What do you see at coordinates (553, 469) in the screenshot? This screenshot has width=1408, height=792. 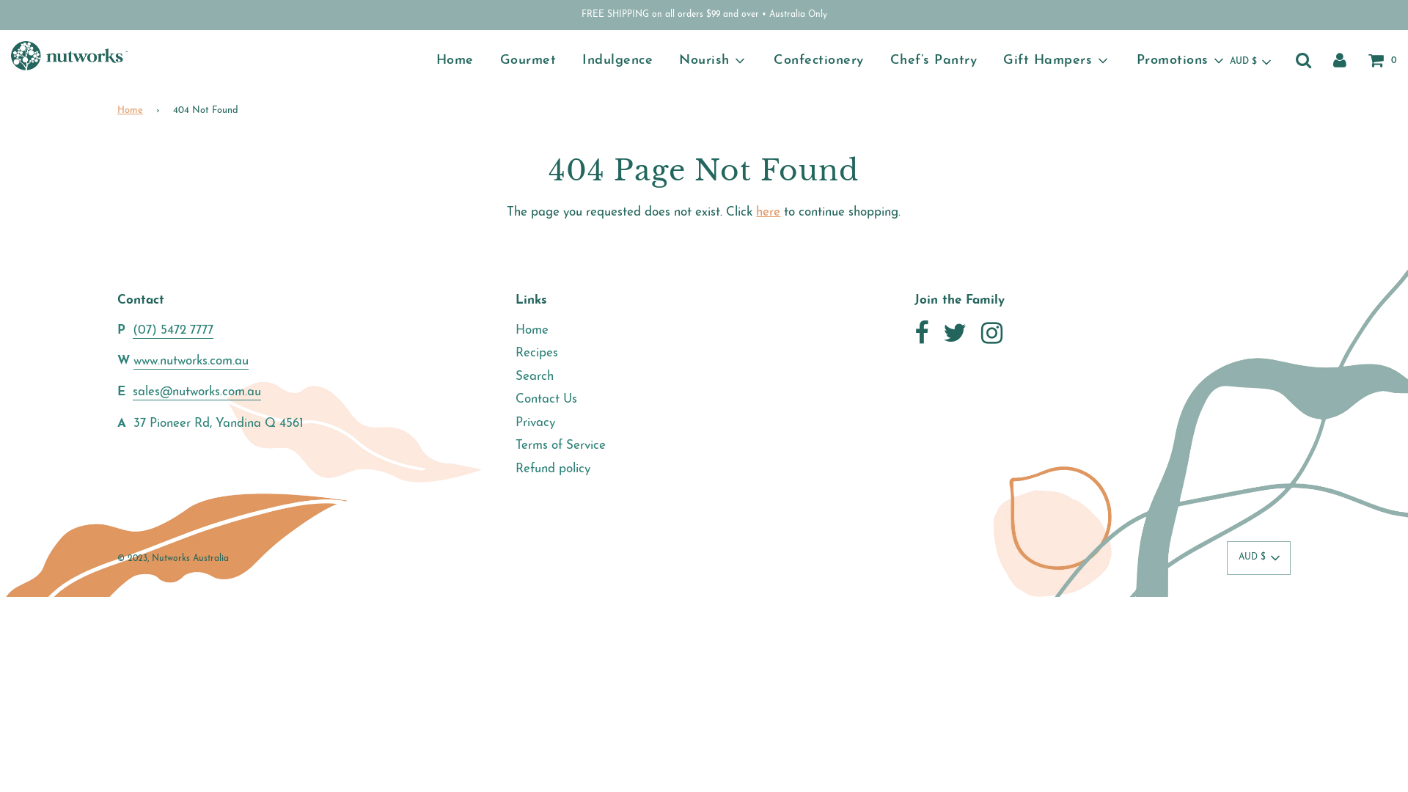 I see `Refund policy` at bounding box center [553, 469].